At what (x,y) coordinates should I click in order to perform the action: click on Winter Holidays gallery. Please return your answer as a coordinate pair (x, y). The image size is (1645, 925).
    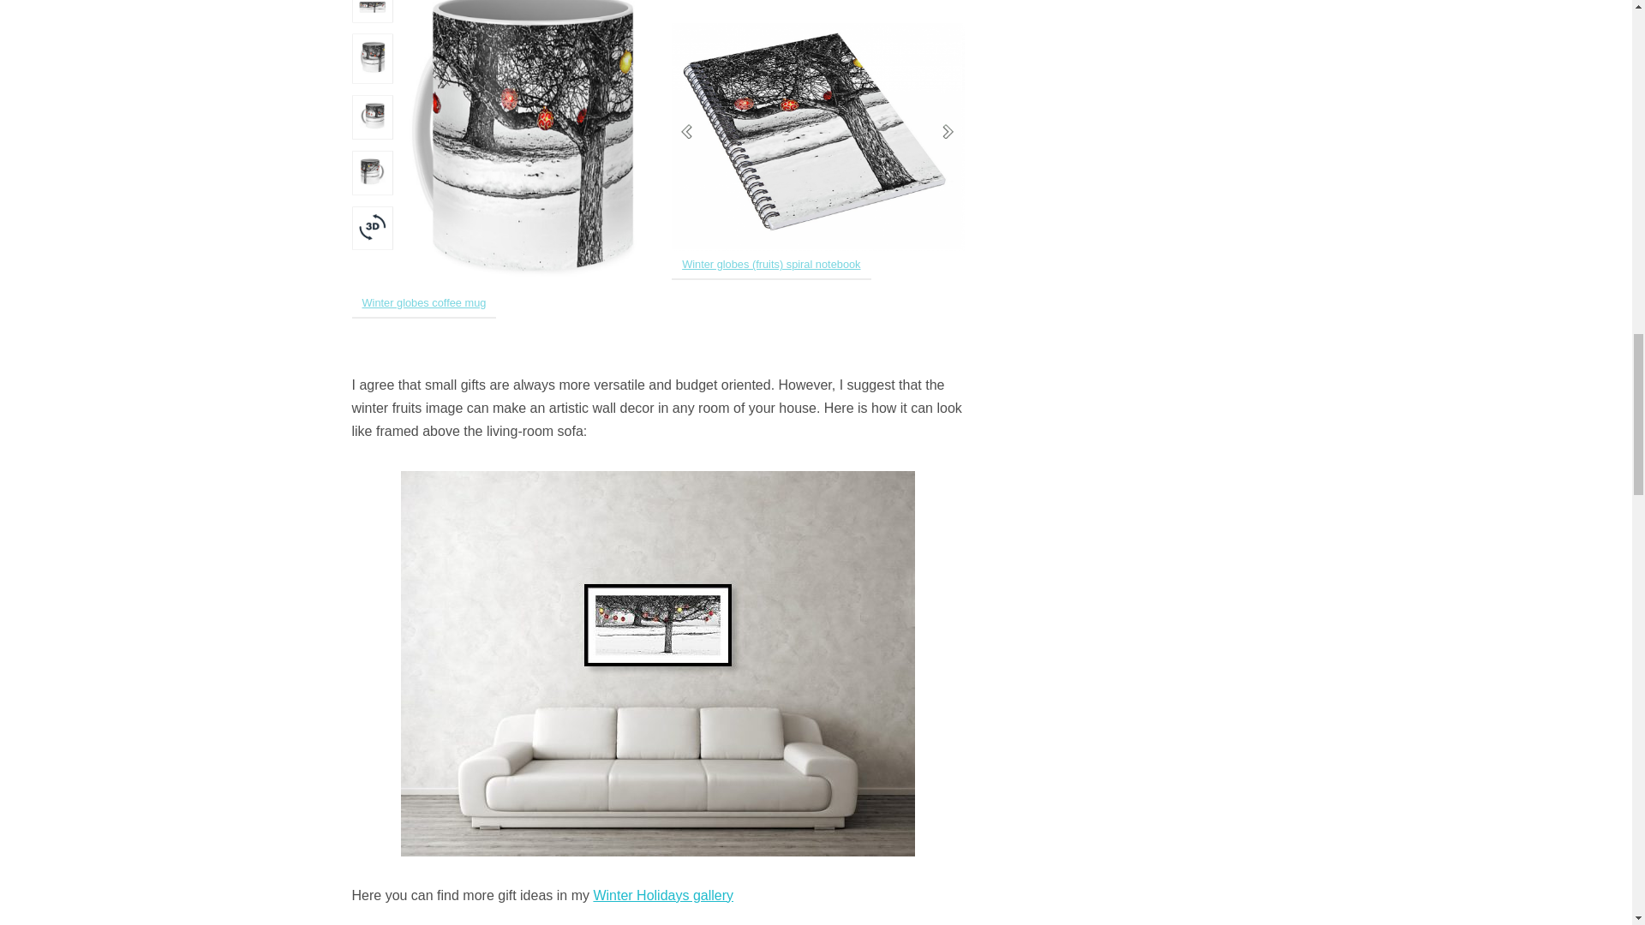
    Looking at the image, I should click on (663, 895).